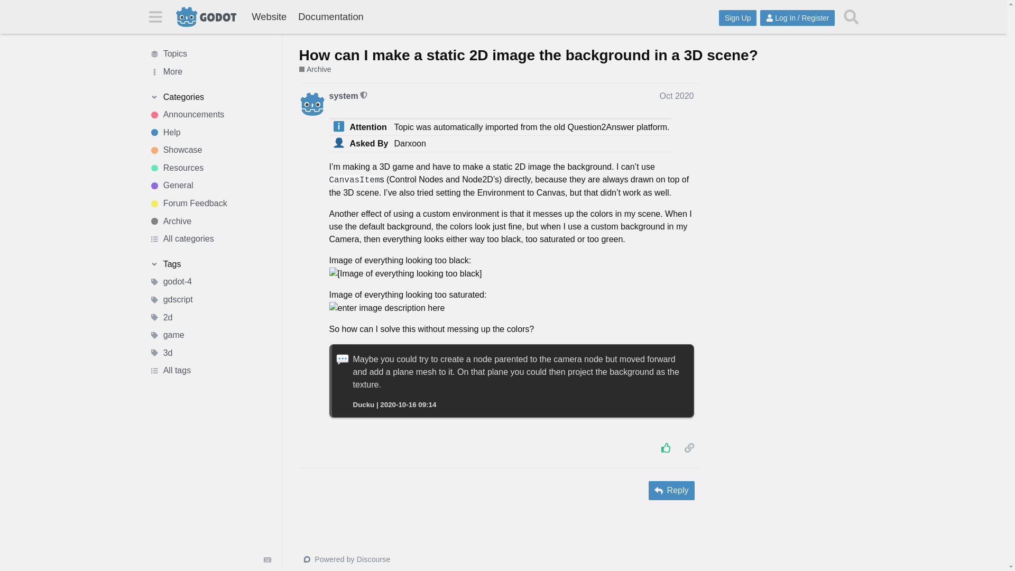 The width and height of the screenshot is (1015, 571). Describe the element at coordinates (210, 72) in the screenshot. I see `More` at that location.